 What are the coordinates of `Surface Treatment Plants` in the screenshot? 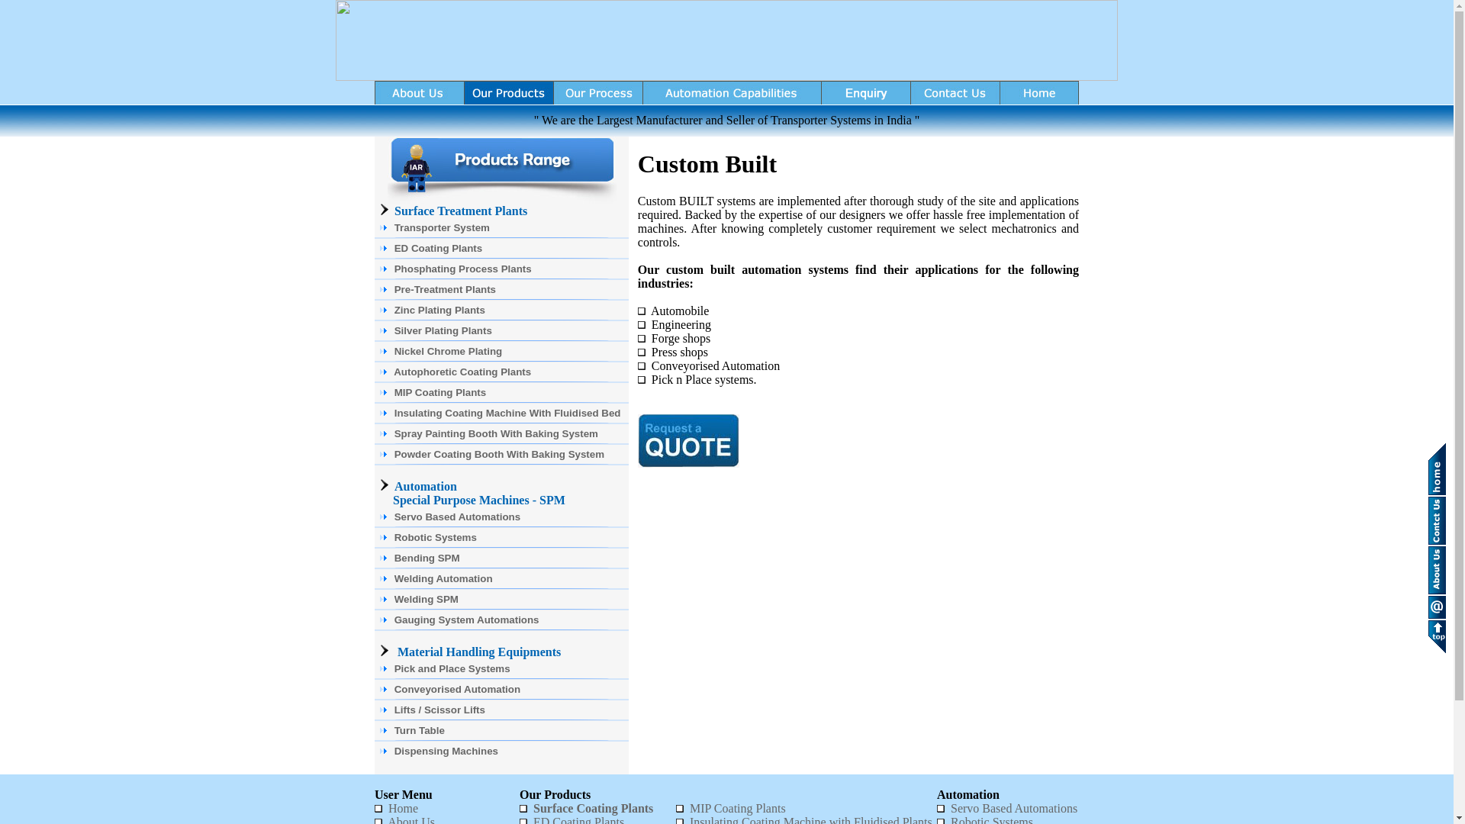 It's located at (461, 211).